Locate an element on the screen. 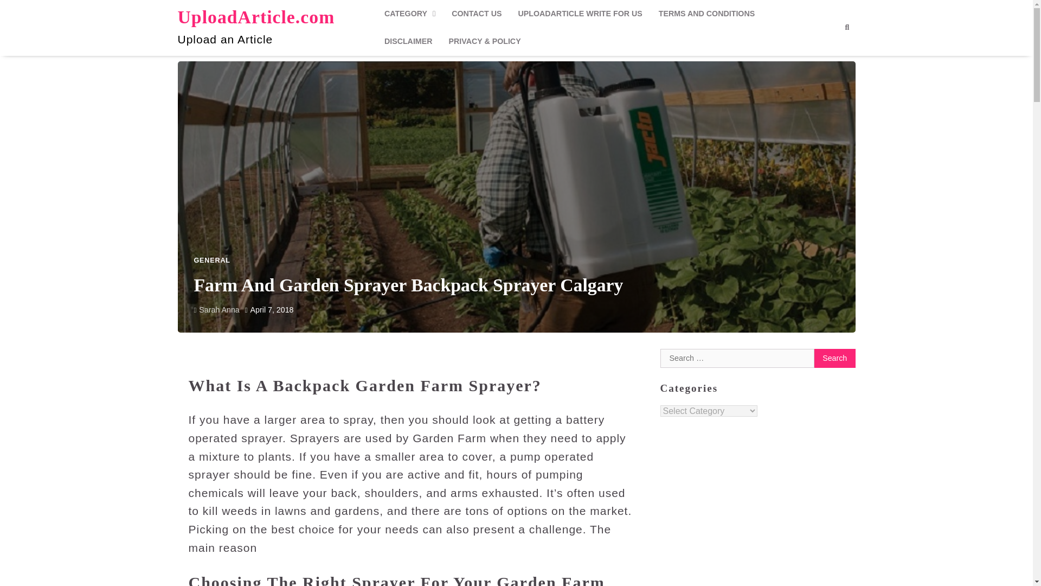 Image resolution: width=1041 pixels, height=586 pixels. DISCLAIMER is located at coordinates (408, 41).